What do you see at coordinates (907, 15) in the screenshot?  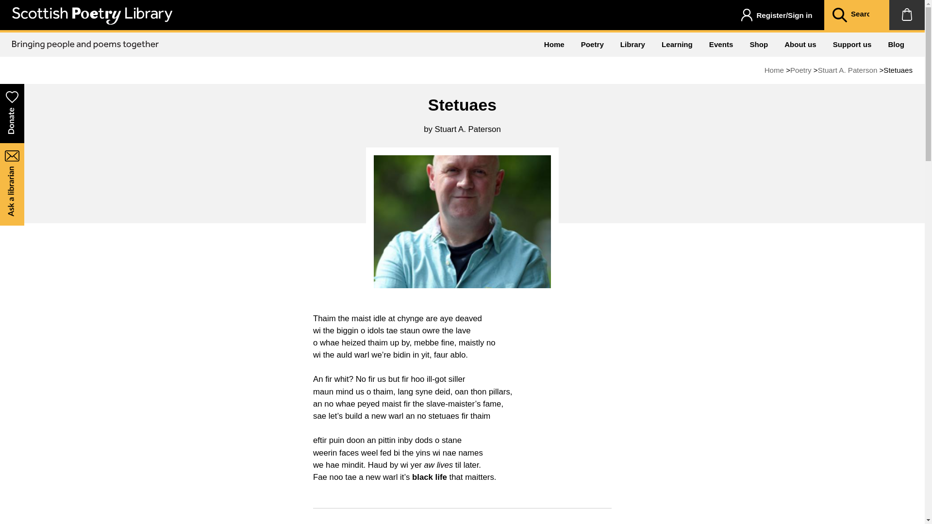 I see `Shopping Bag` at bounding box center [907, 15].